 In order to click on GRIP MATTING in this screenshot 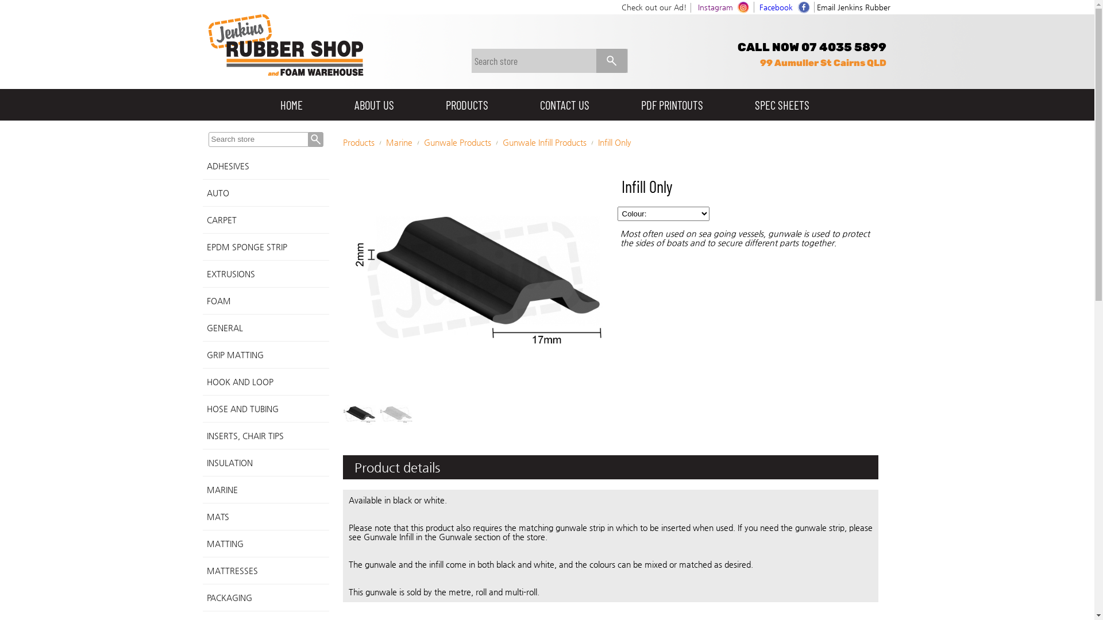, I will do `click(265, 355)`.